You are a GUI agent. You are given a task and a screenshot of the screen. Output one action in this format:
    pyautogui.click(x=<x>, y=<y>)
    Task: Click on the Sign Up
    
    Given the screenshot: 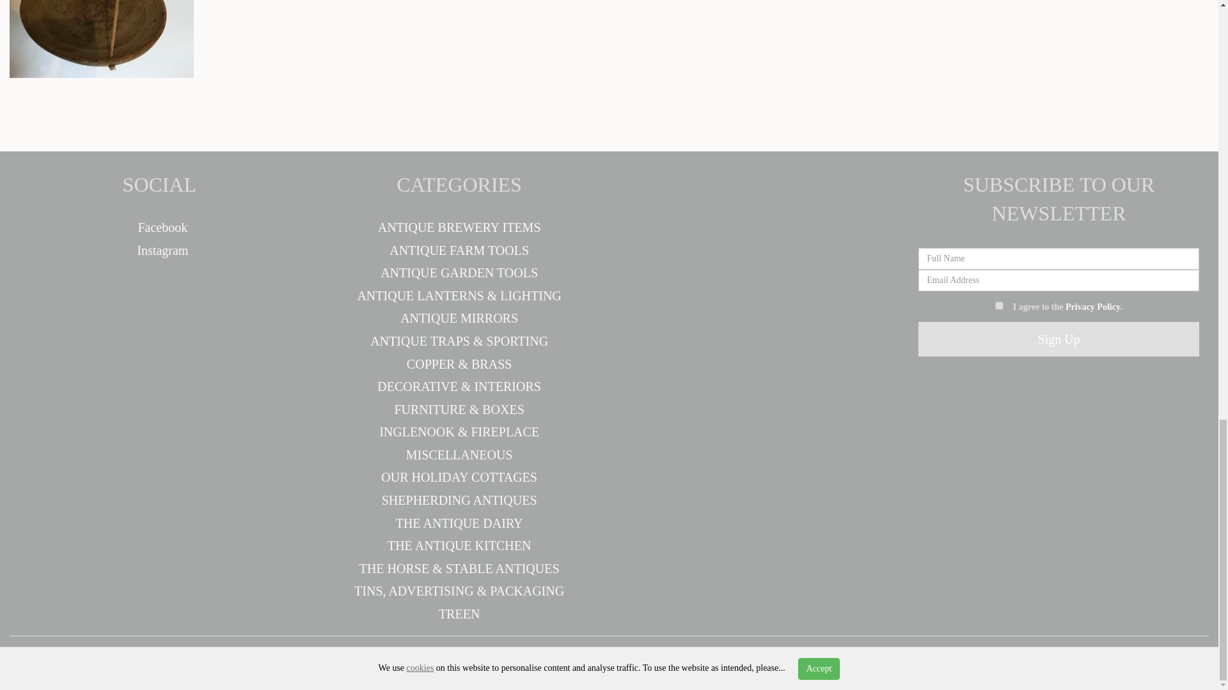 What is the action you would take?
    pyautogui.click(x=1059, y=340)
    